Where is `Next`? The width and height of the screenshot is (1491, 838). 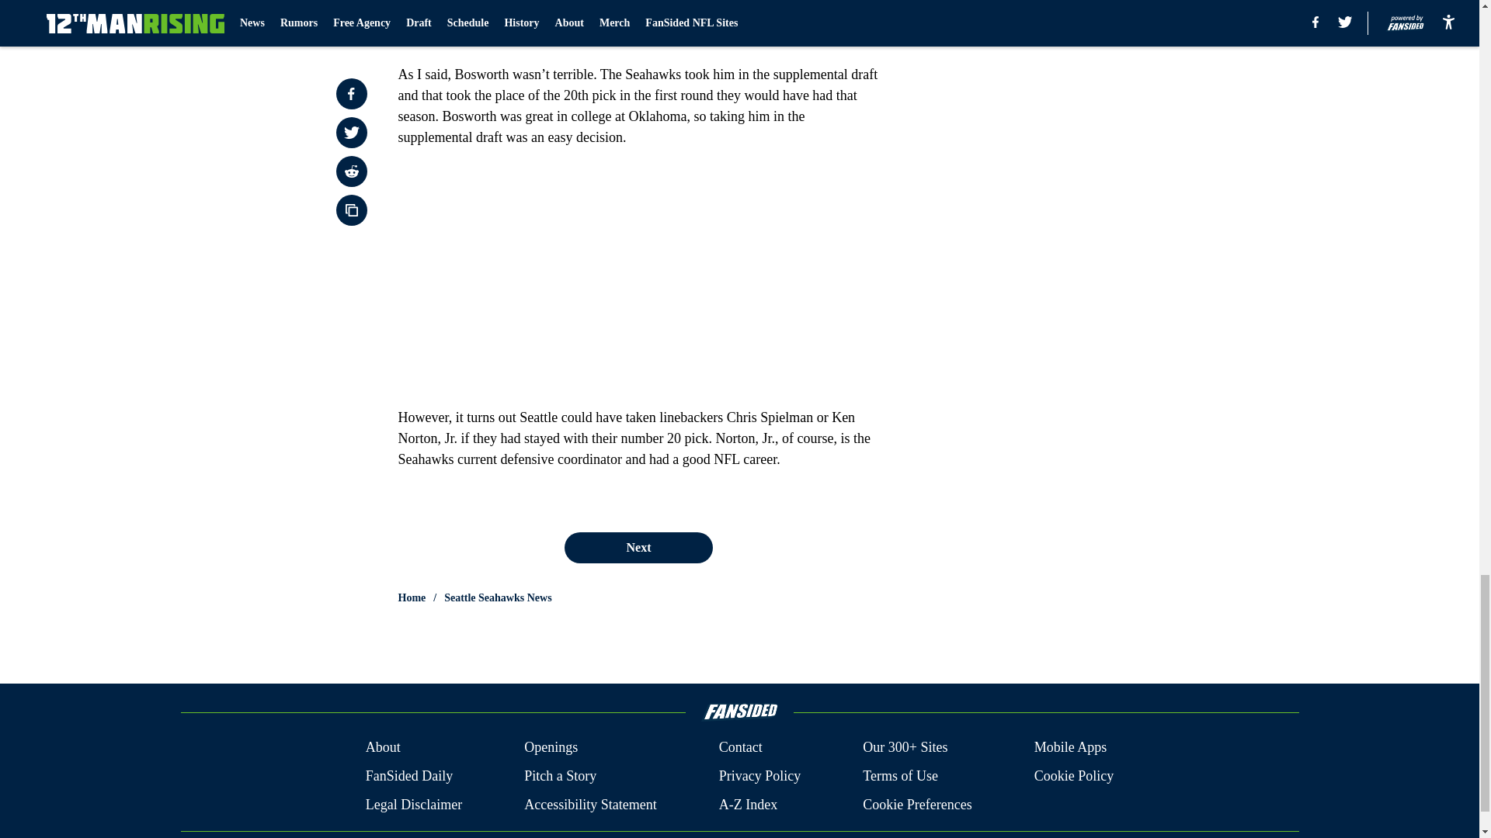 Next is located at coordinates (638, 547).